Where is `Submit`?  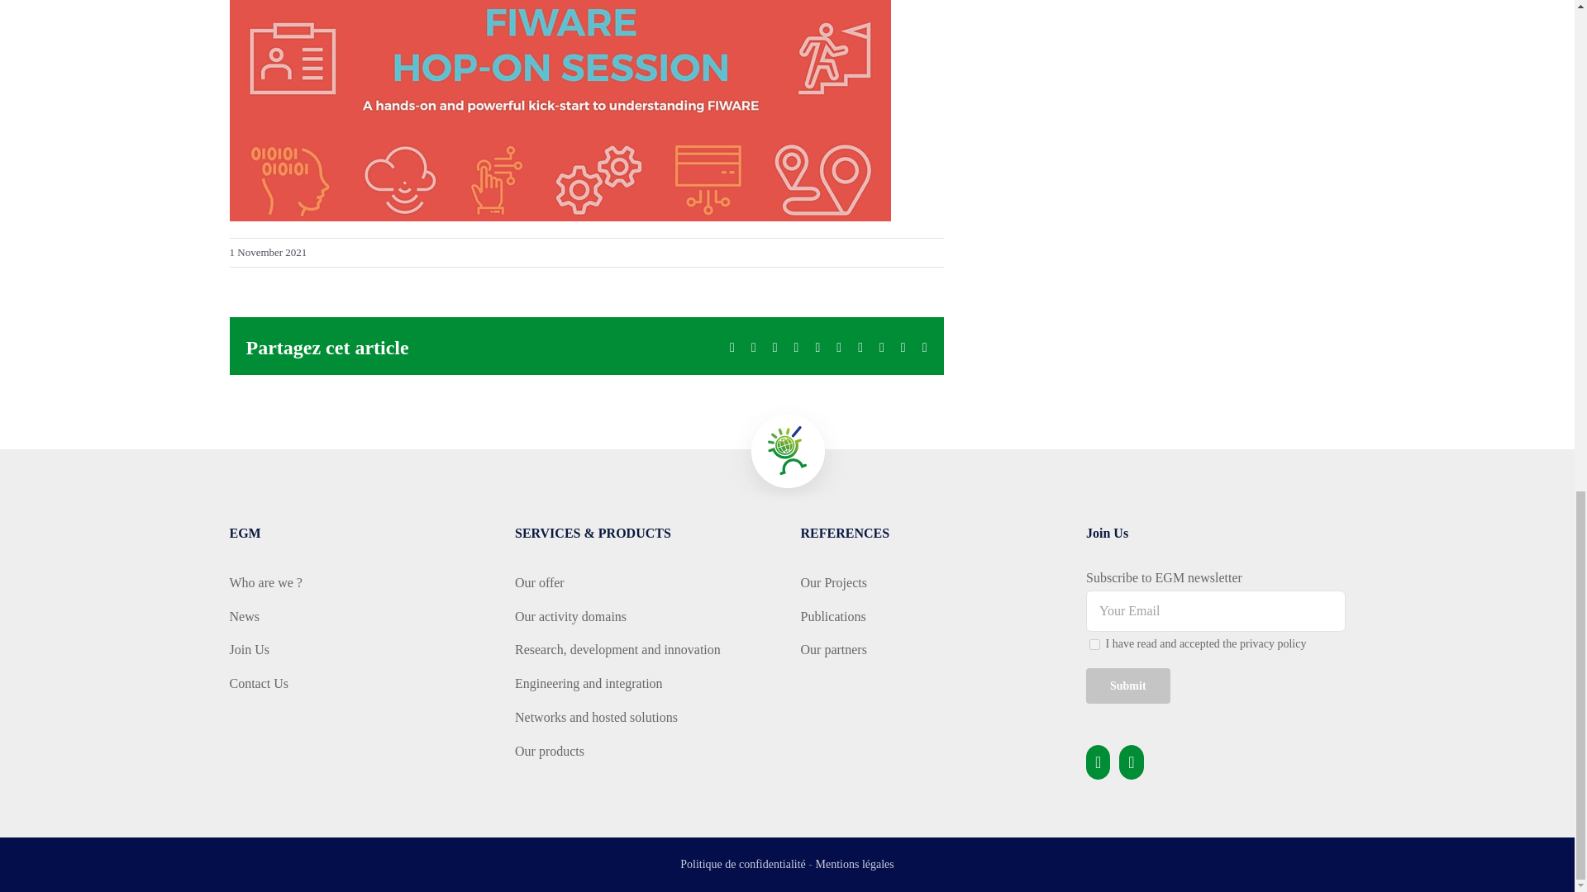 Submit is located at coordinates (1127, 686).